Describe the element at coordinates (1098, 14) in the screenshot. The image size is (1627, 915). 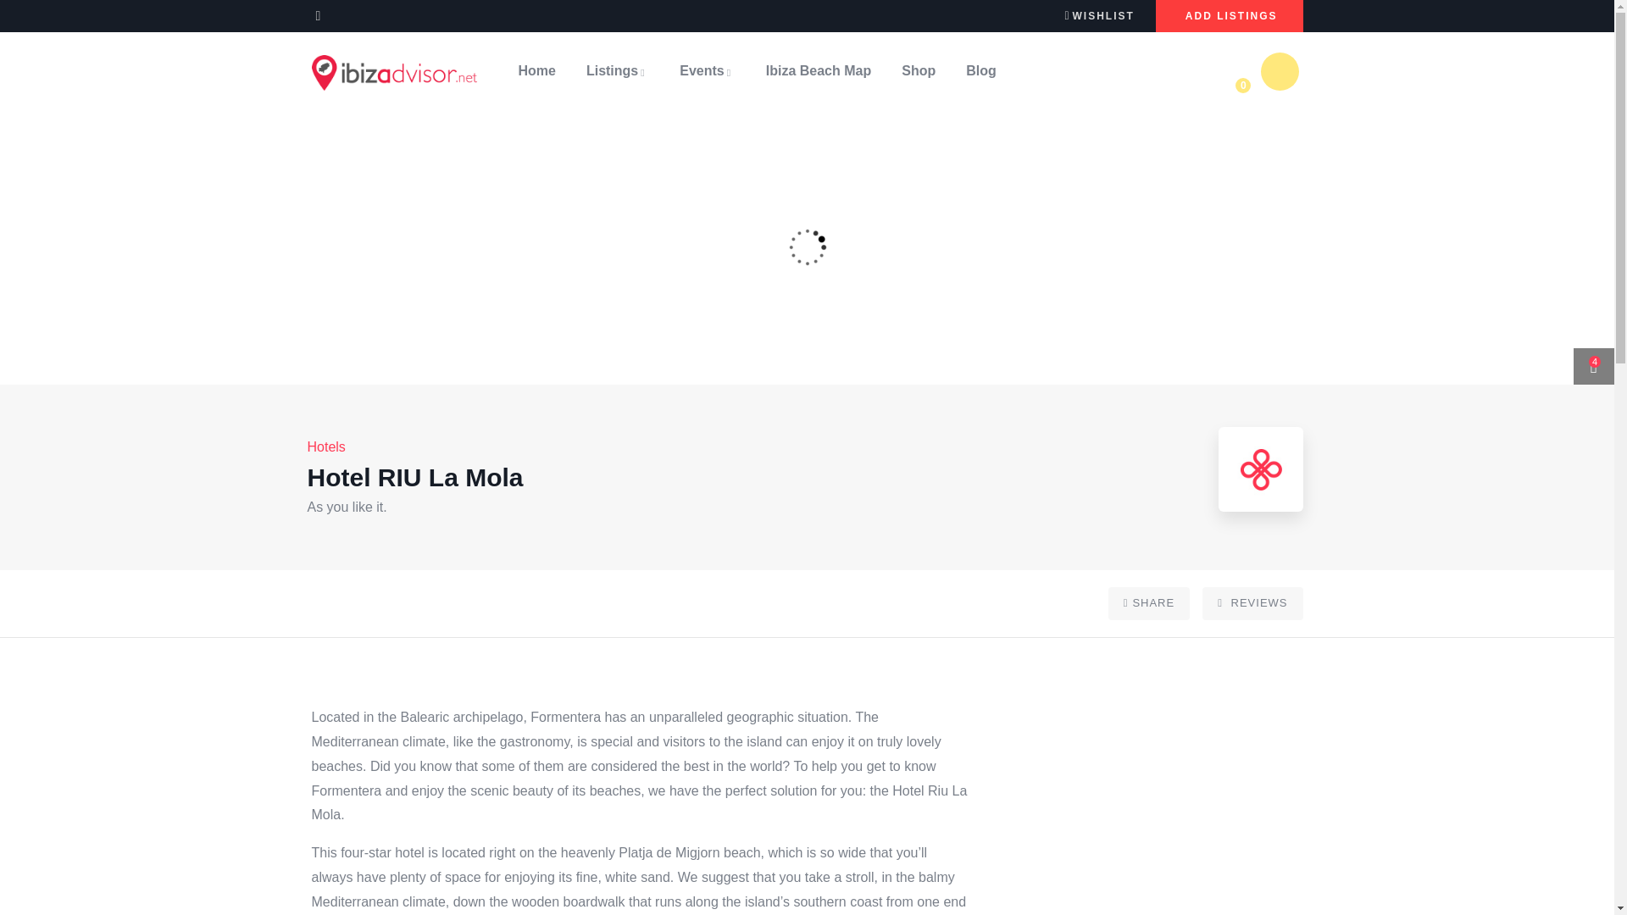
I see `WISHLIST` at that location.